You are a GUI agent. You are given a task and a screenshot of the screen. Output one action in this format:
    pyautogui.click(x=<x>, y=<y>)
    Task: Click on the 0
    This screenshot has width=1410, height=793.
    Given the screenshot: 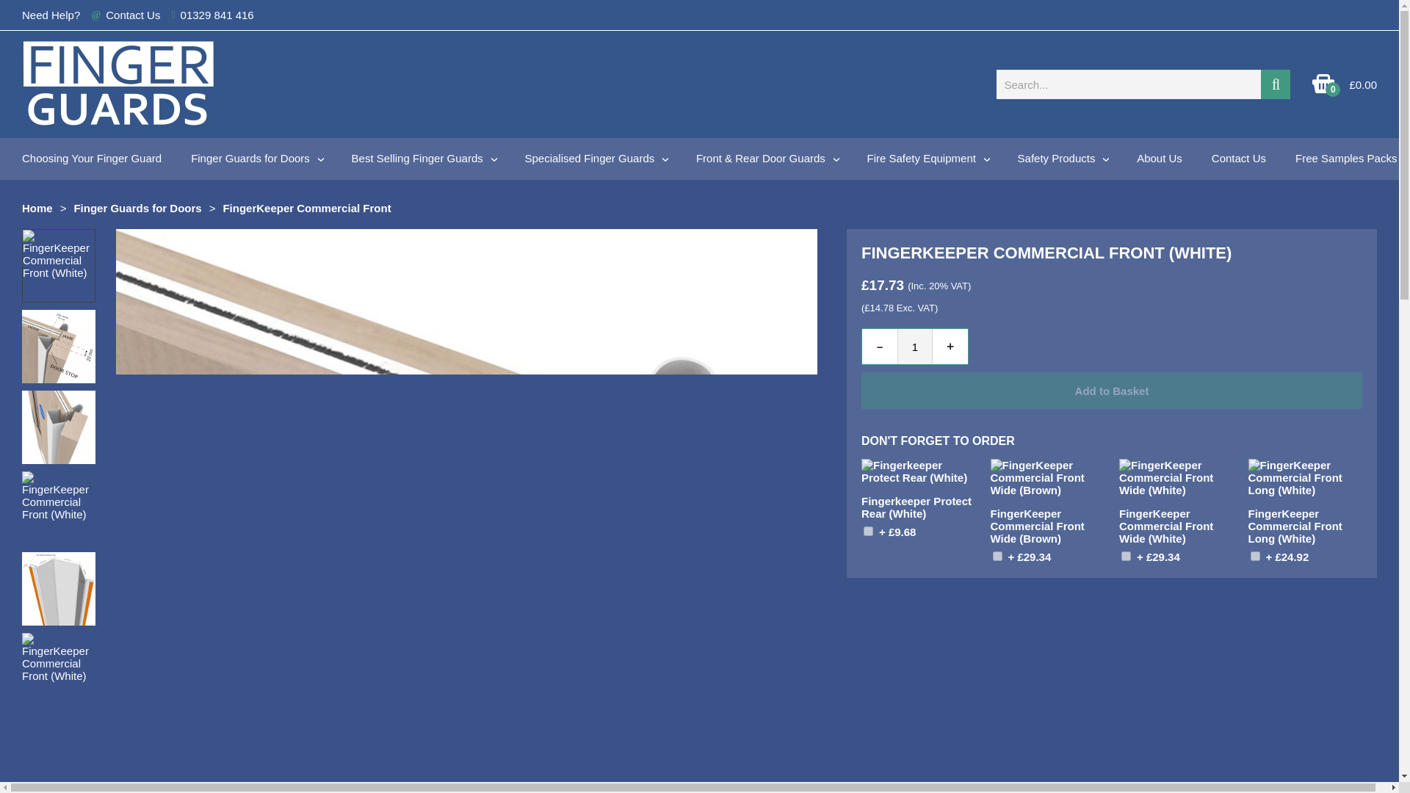 What is the action you would take?
    pyautogui.click(x=1323, y=90)
    